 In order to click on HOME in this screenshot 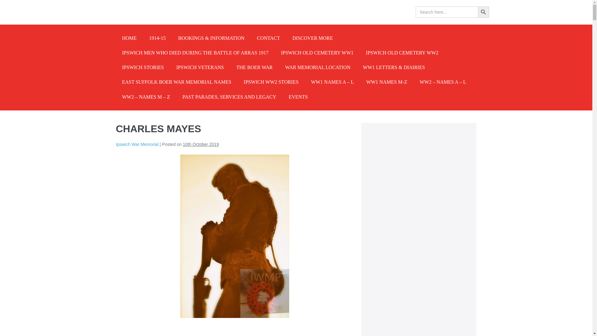, I will do `click(129, 38)`.